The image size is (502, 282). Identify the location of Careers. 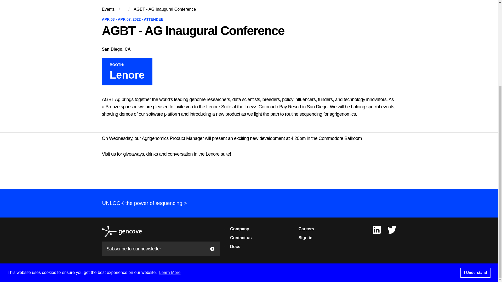
(306, 229).